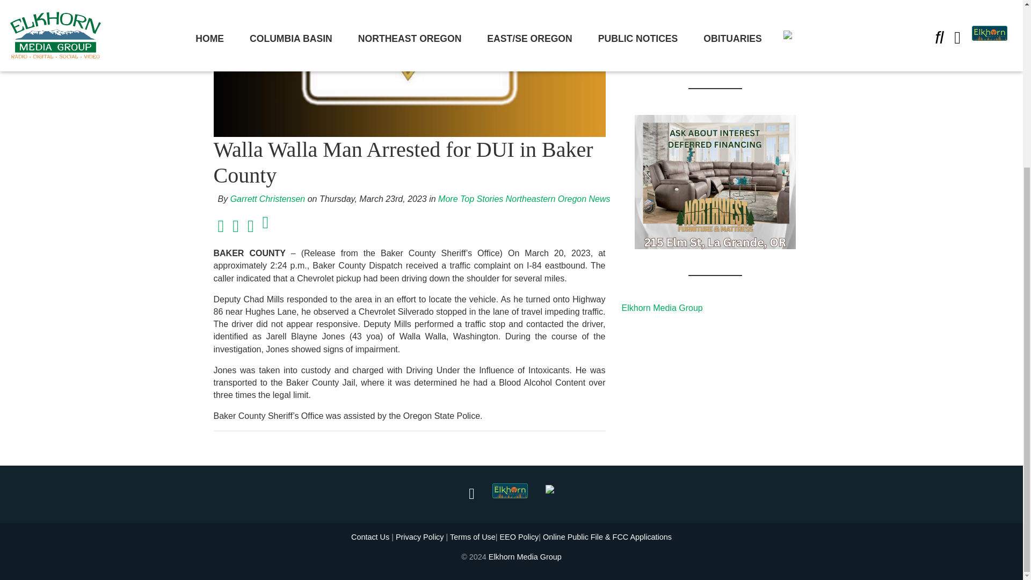 The height and width of the screenshot is (580, 1031). I want to click on Contact Us, so click(371, 537).